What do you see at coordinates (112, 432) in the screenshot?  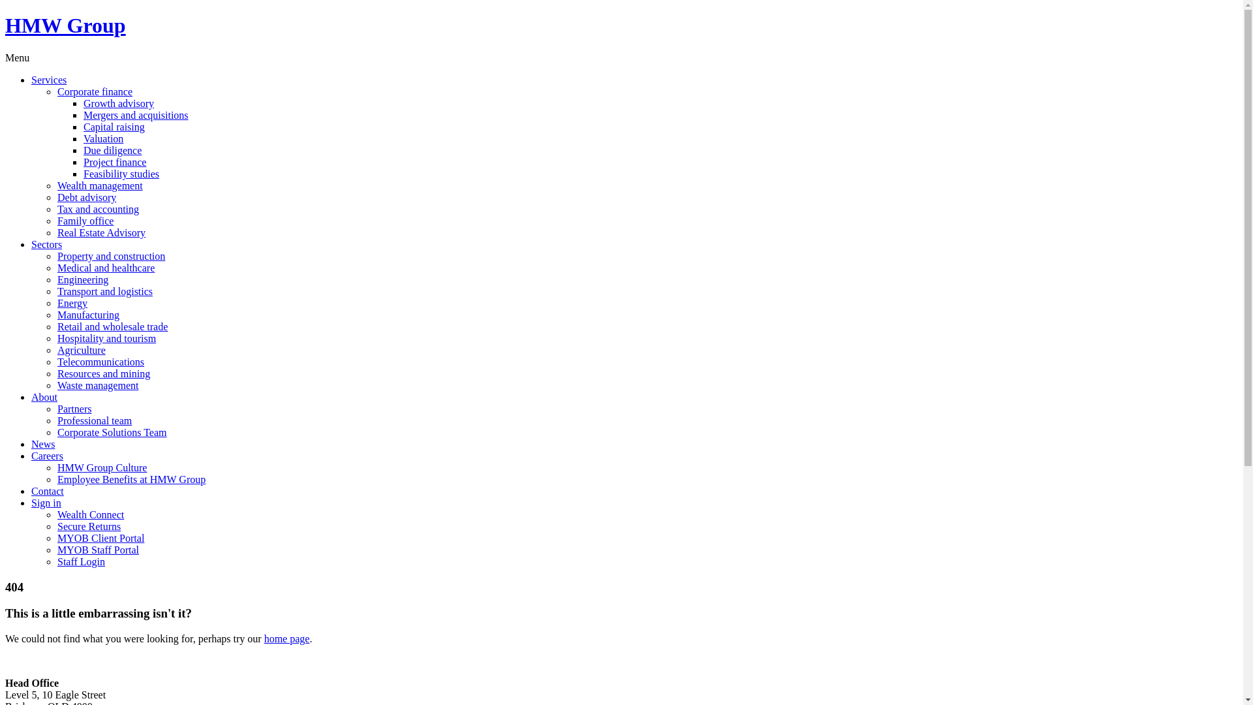 I see `Corporate Solutions Team` at bounding box center [112, 432].